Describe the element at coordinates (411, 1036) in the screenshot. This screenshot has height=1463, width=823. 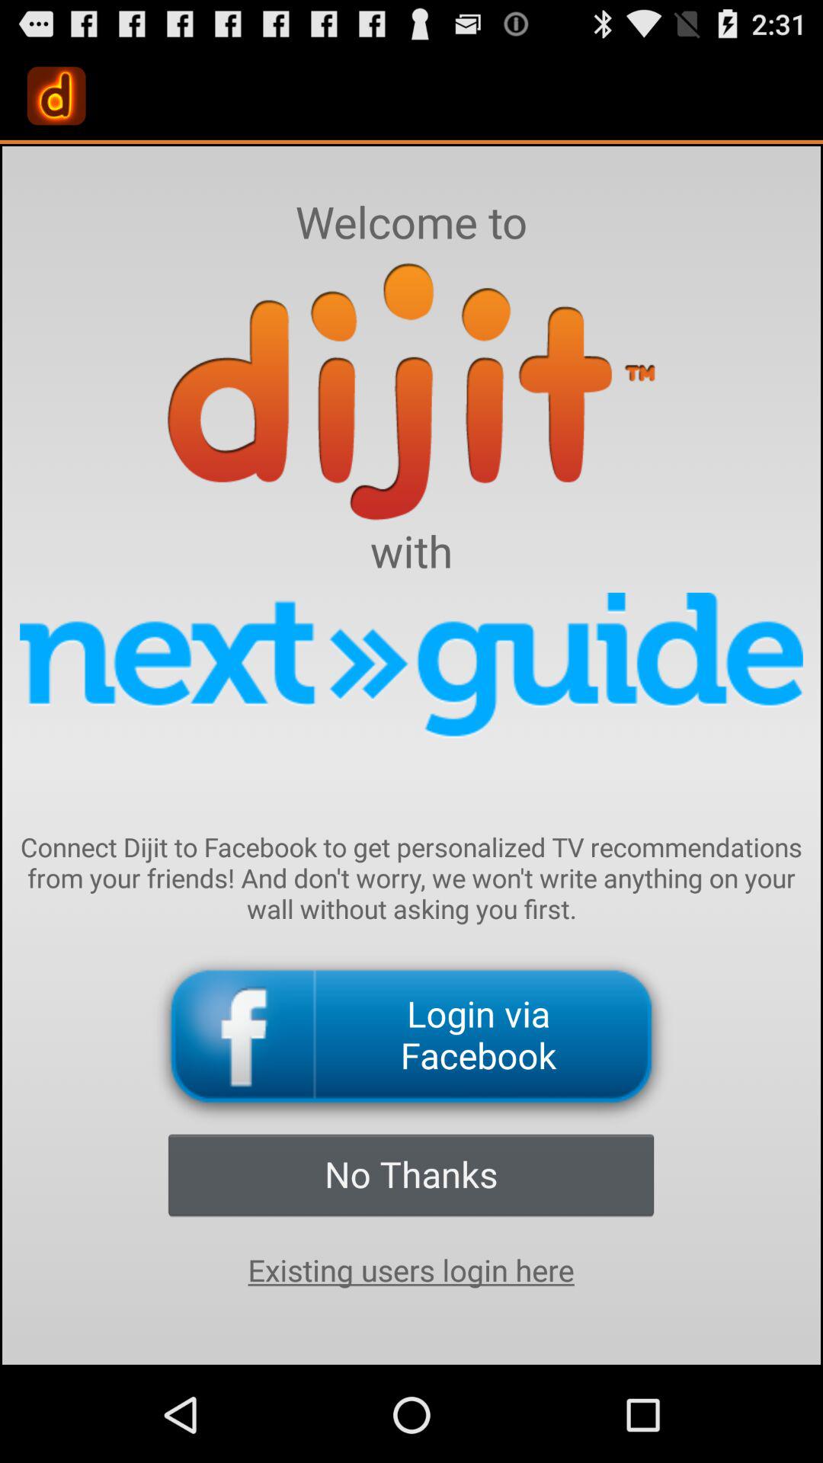
I see `turn off the login via facebook icon` at that location.